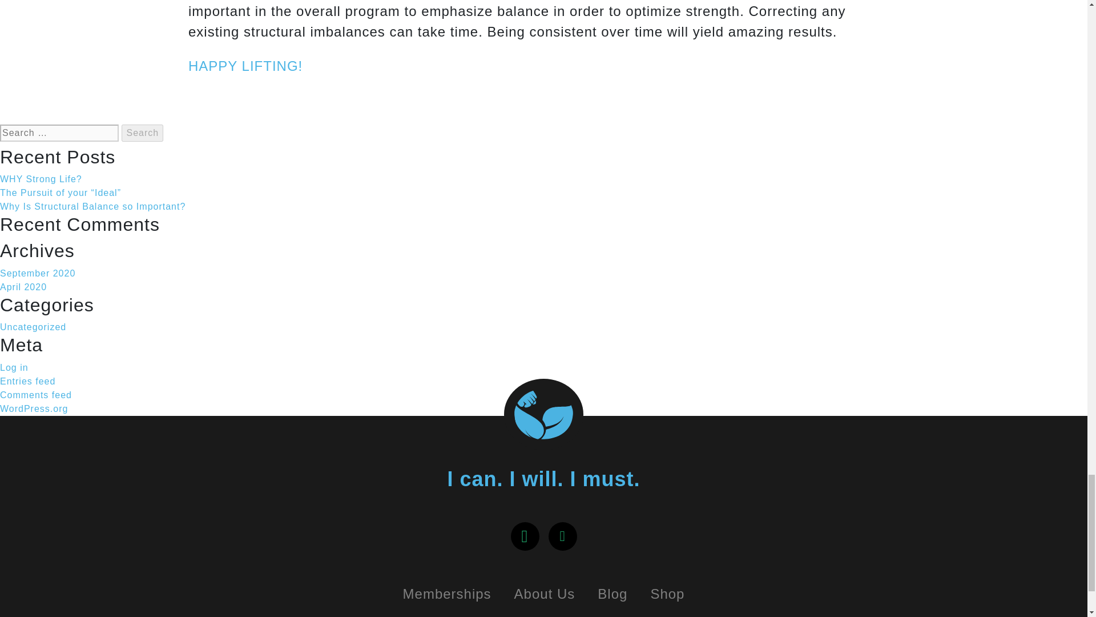 This screenshot has width=1096, height=617. What do you see at coordinates (613, 594) in the screenshot?
I see `Blog` at bounding box center [613, 594].